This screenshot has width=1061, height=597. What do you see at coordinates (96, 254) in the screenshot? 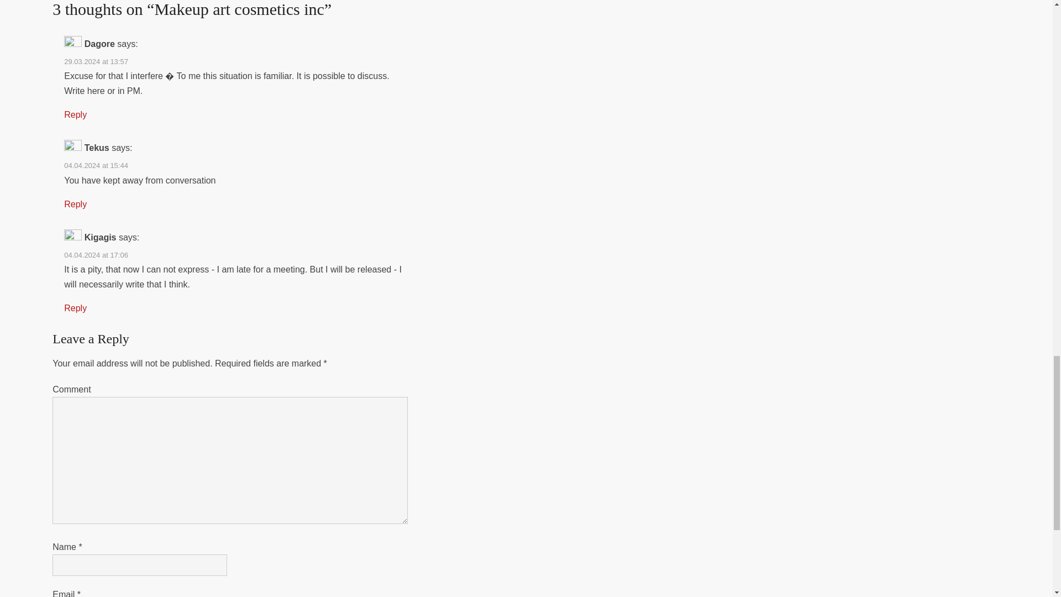
I see `04.04.2024 at 17:06` at bounding box center [96, 254].